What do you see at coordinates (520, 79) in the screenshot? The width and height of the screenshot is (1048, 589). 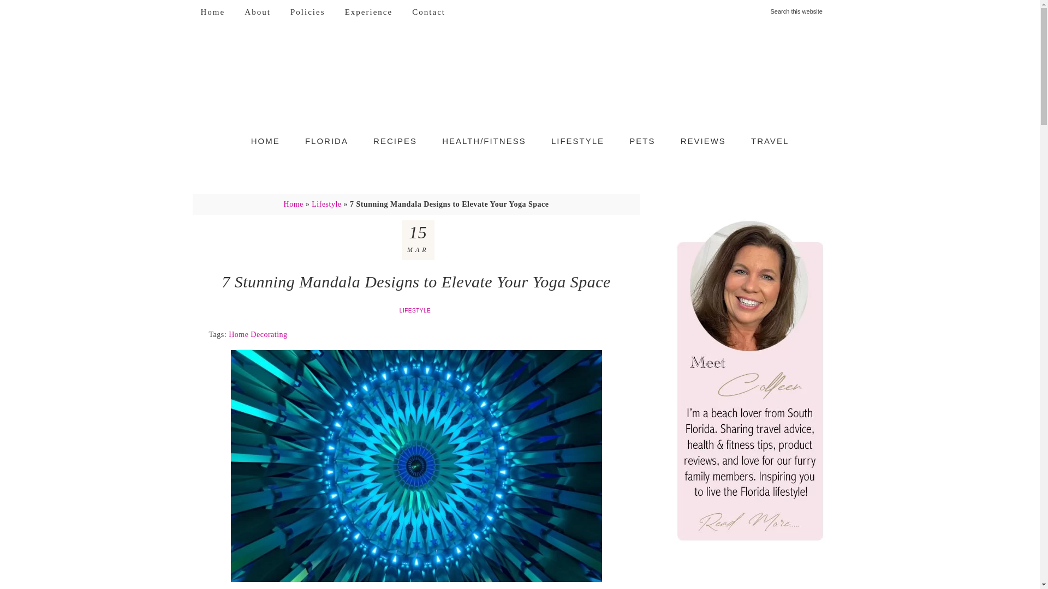 I see `SHIBLEY SMILES` at bounding box center [520, 79].